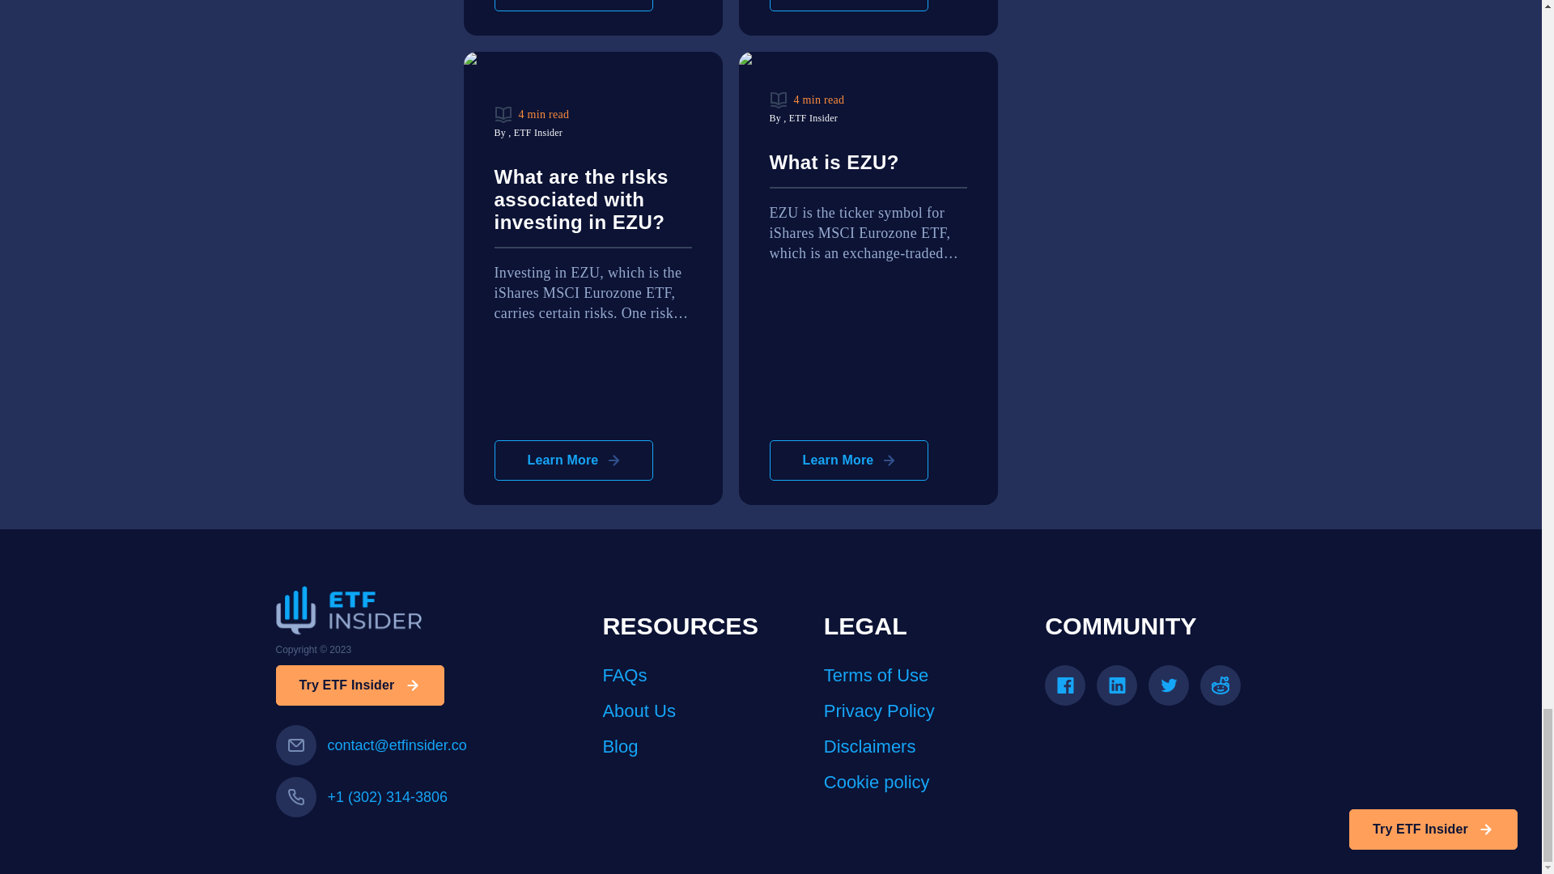 The height and width of the screenshot is (874, 1554). Describe the element at coordinates (848, 460) in the screenshot. I see `Learn More` at that location.